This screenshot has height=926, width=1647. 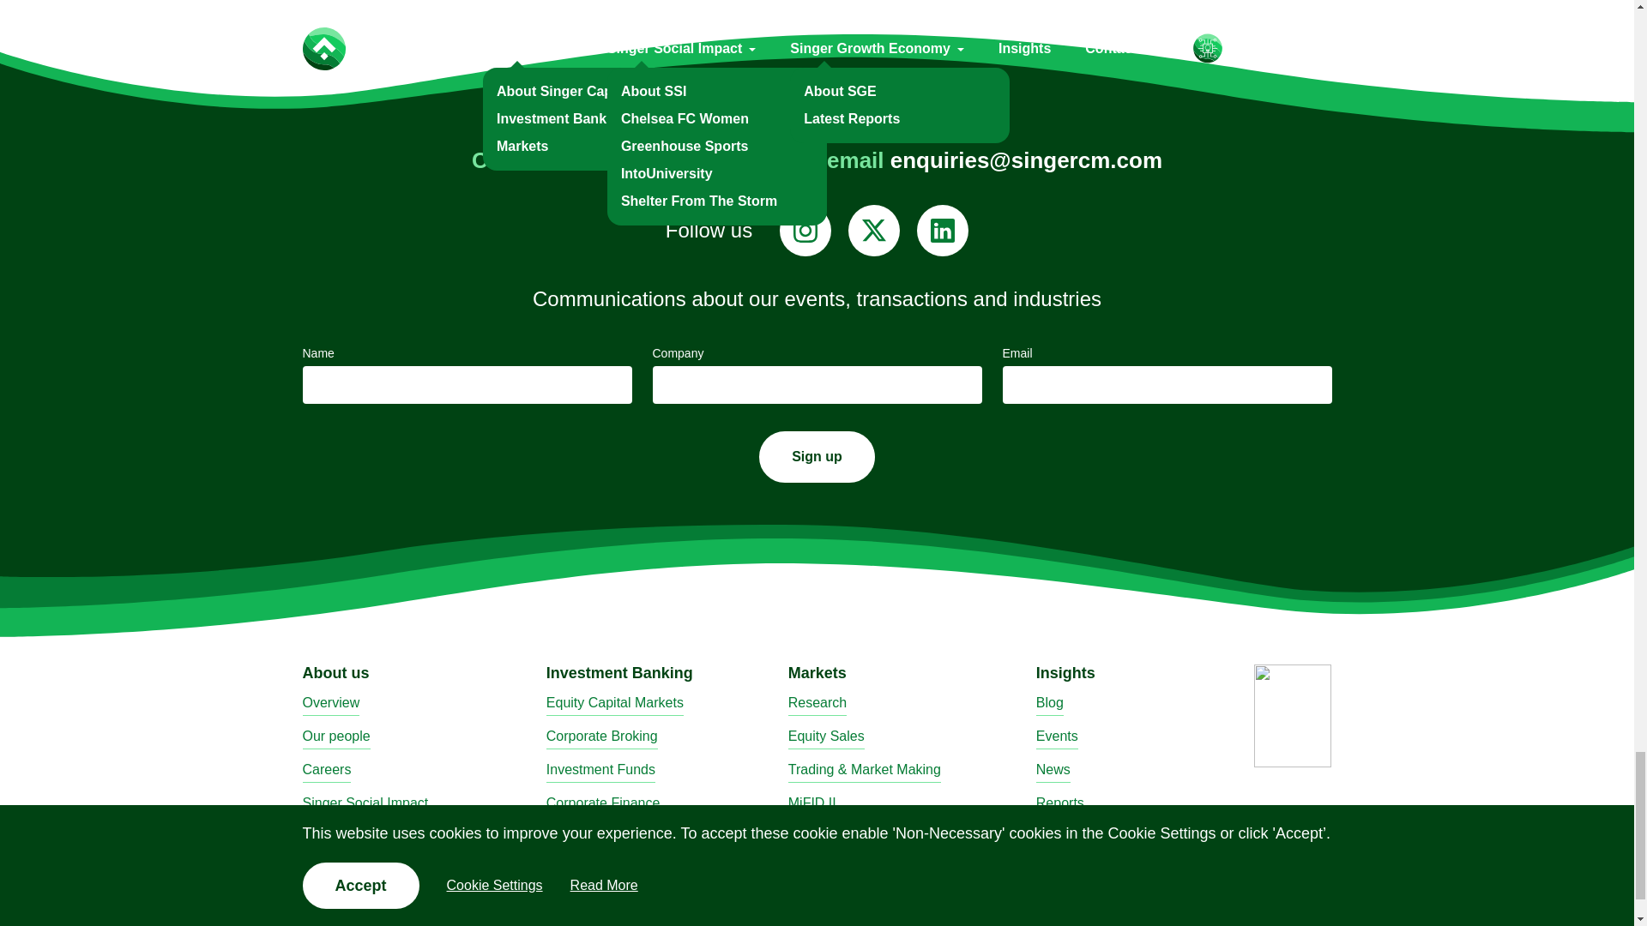 I want to click on Our people, so click(x=335, y=737).